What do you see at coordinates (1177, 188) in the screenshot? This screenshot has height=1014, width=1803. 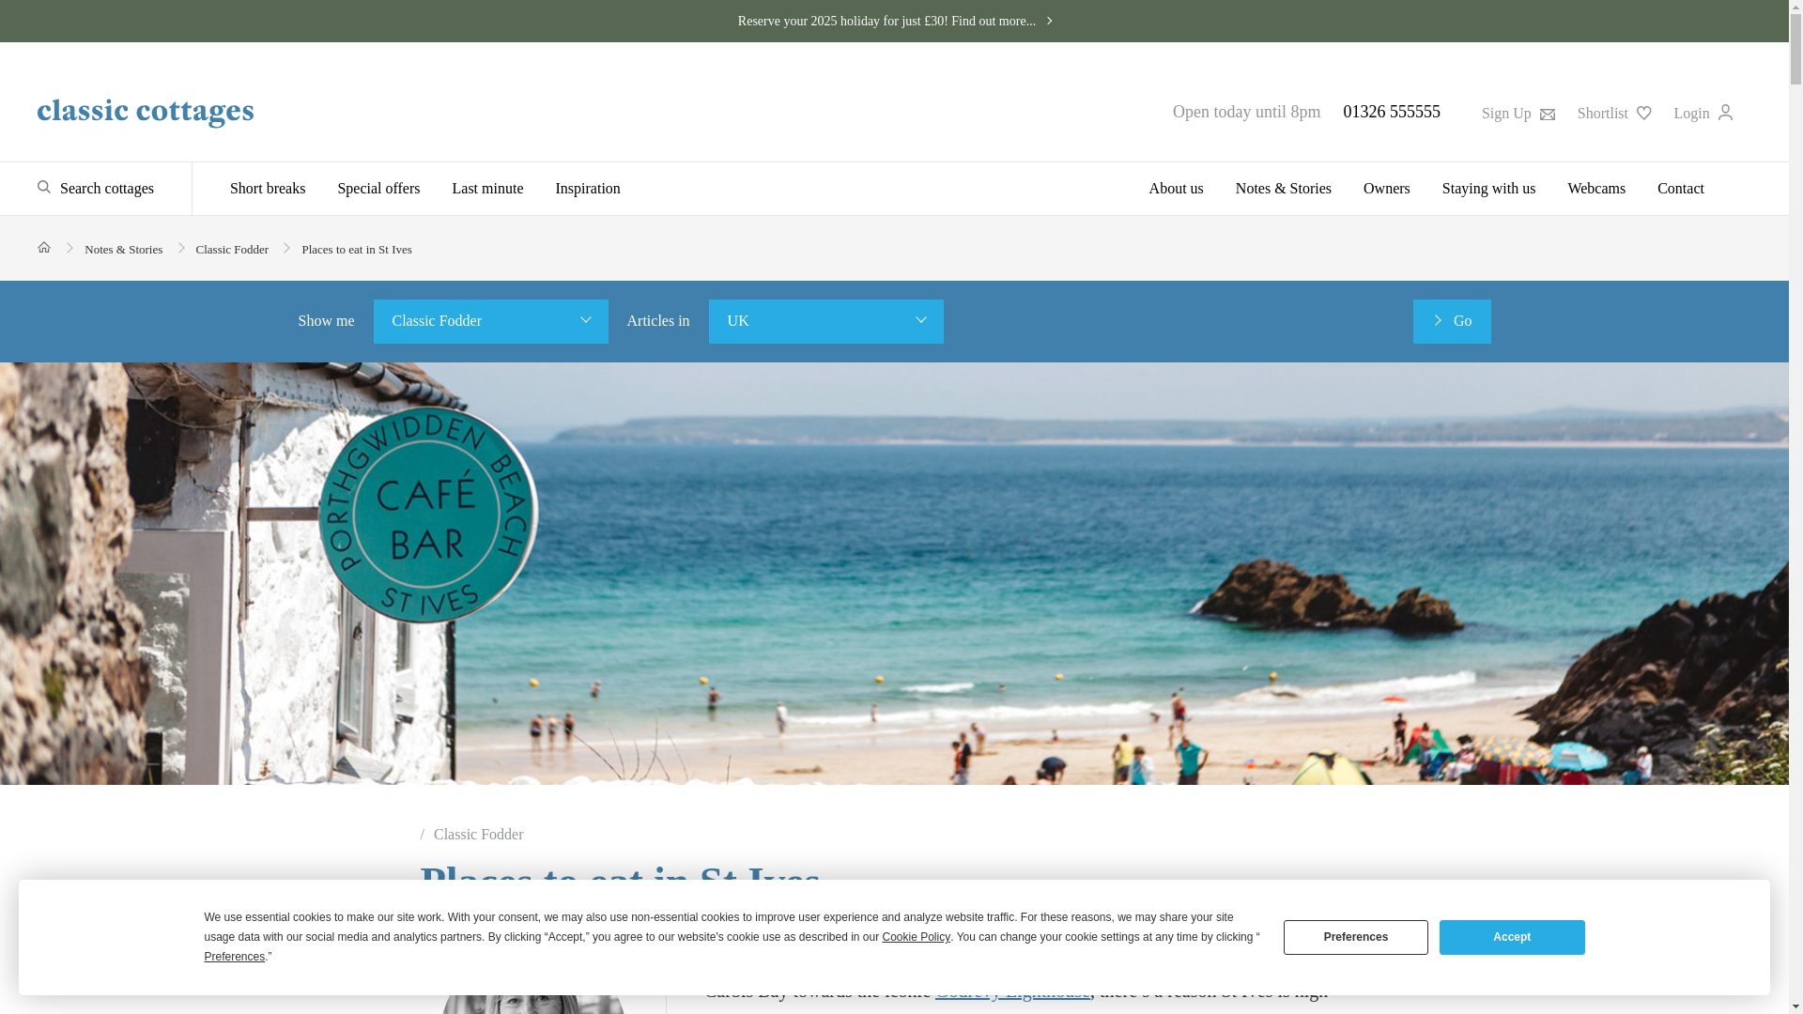 I see `About us` at bounding box center [1177, 188].